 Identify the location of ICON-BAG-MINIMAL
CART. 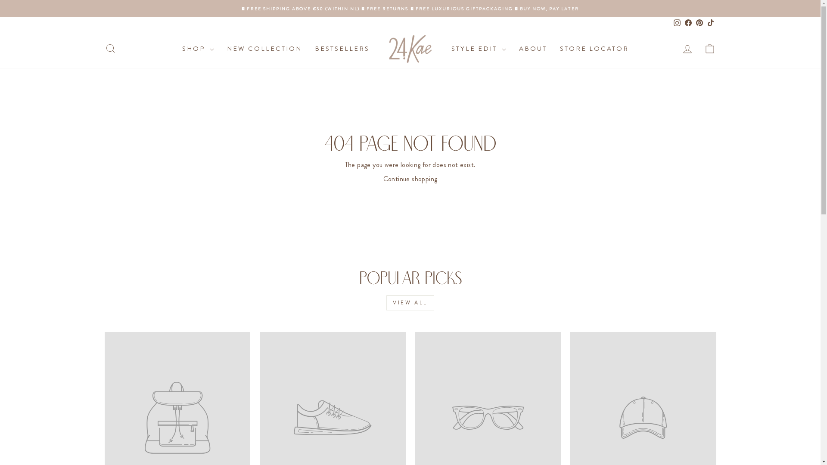
(710, 49).